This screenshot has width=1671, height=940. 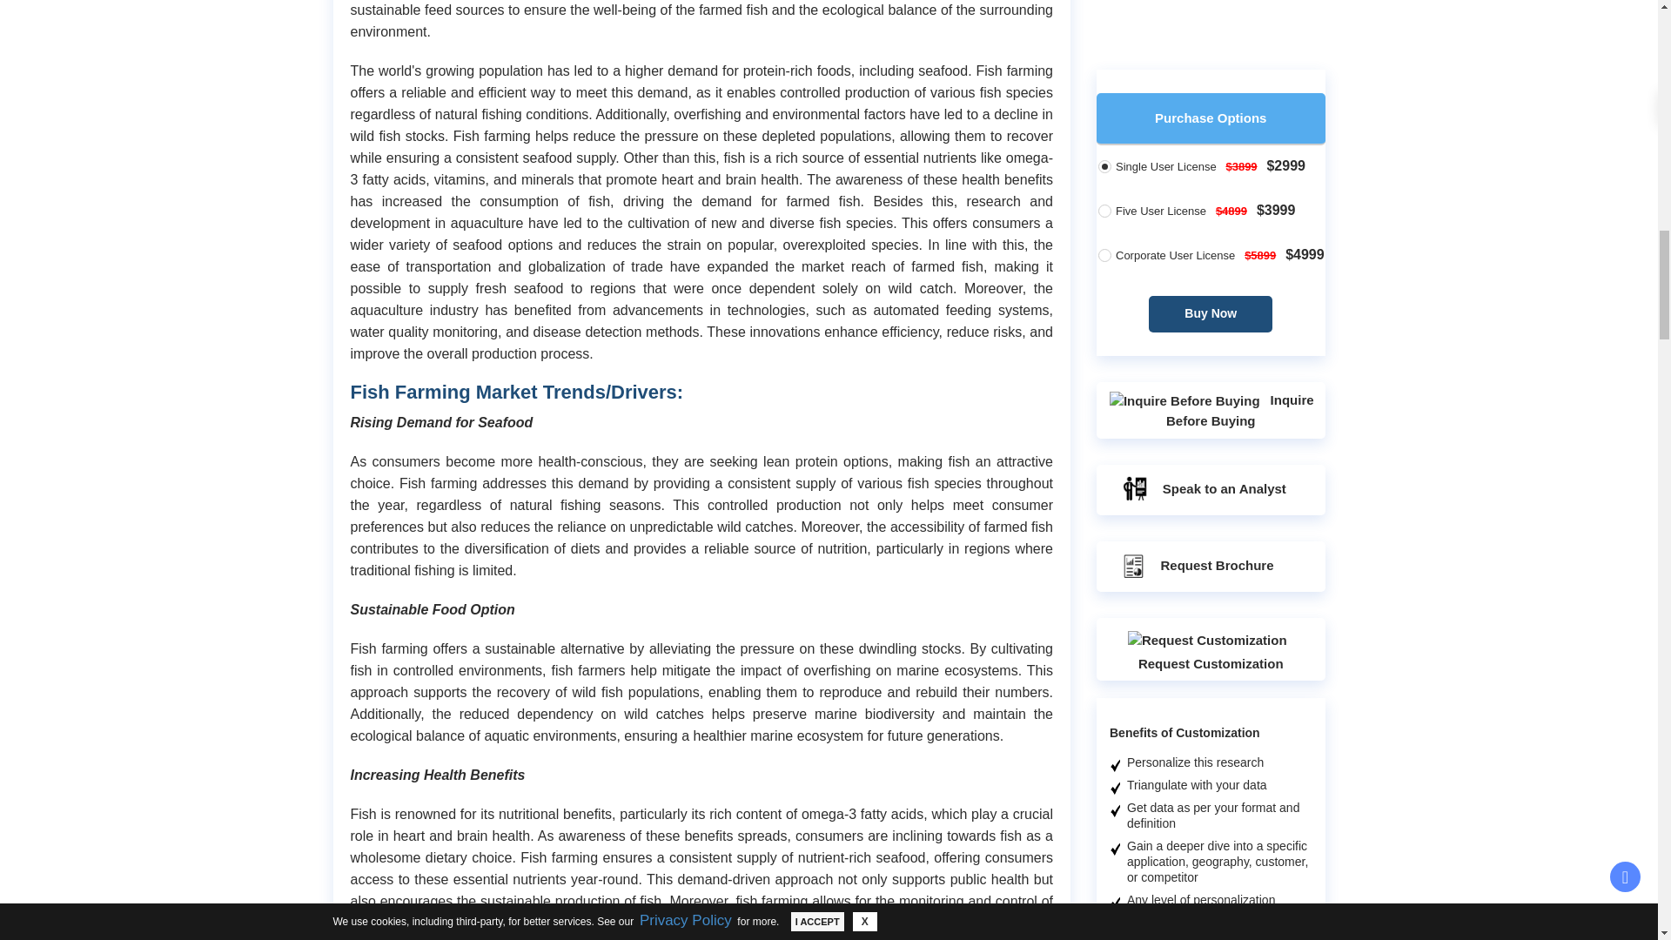 What do you see at coordinates (1241, 317) in the screenshot?
I see `Know more` at bounding box center [1241, 317].